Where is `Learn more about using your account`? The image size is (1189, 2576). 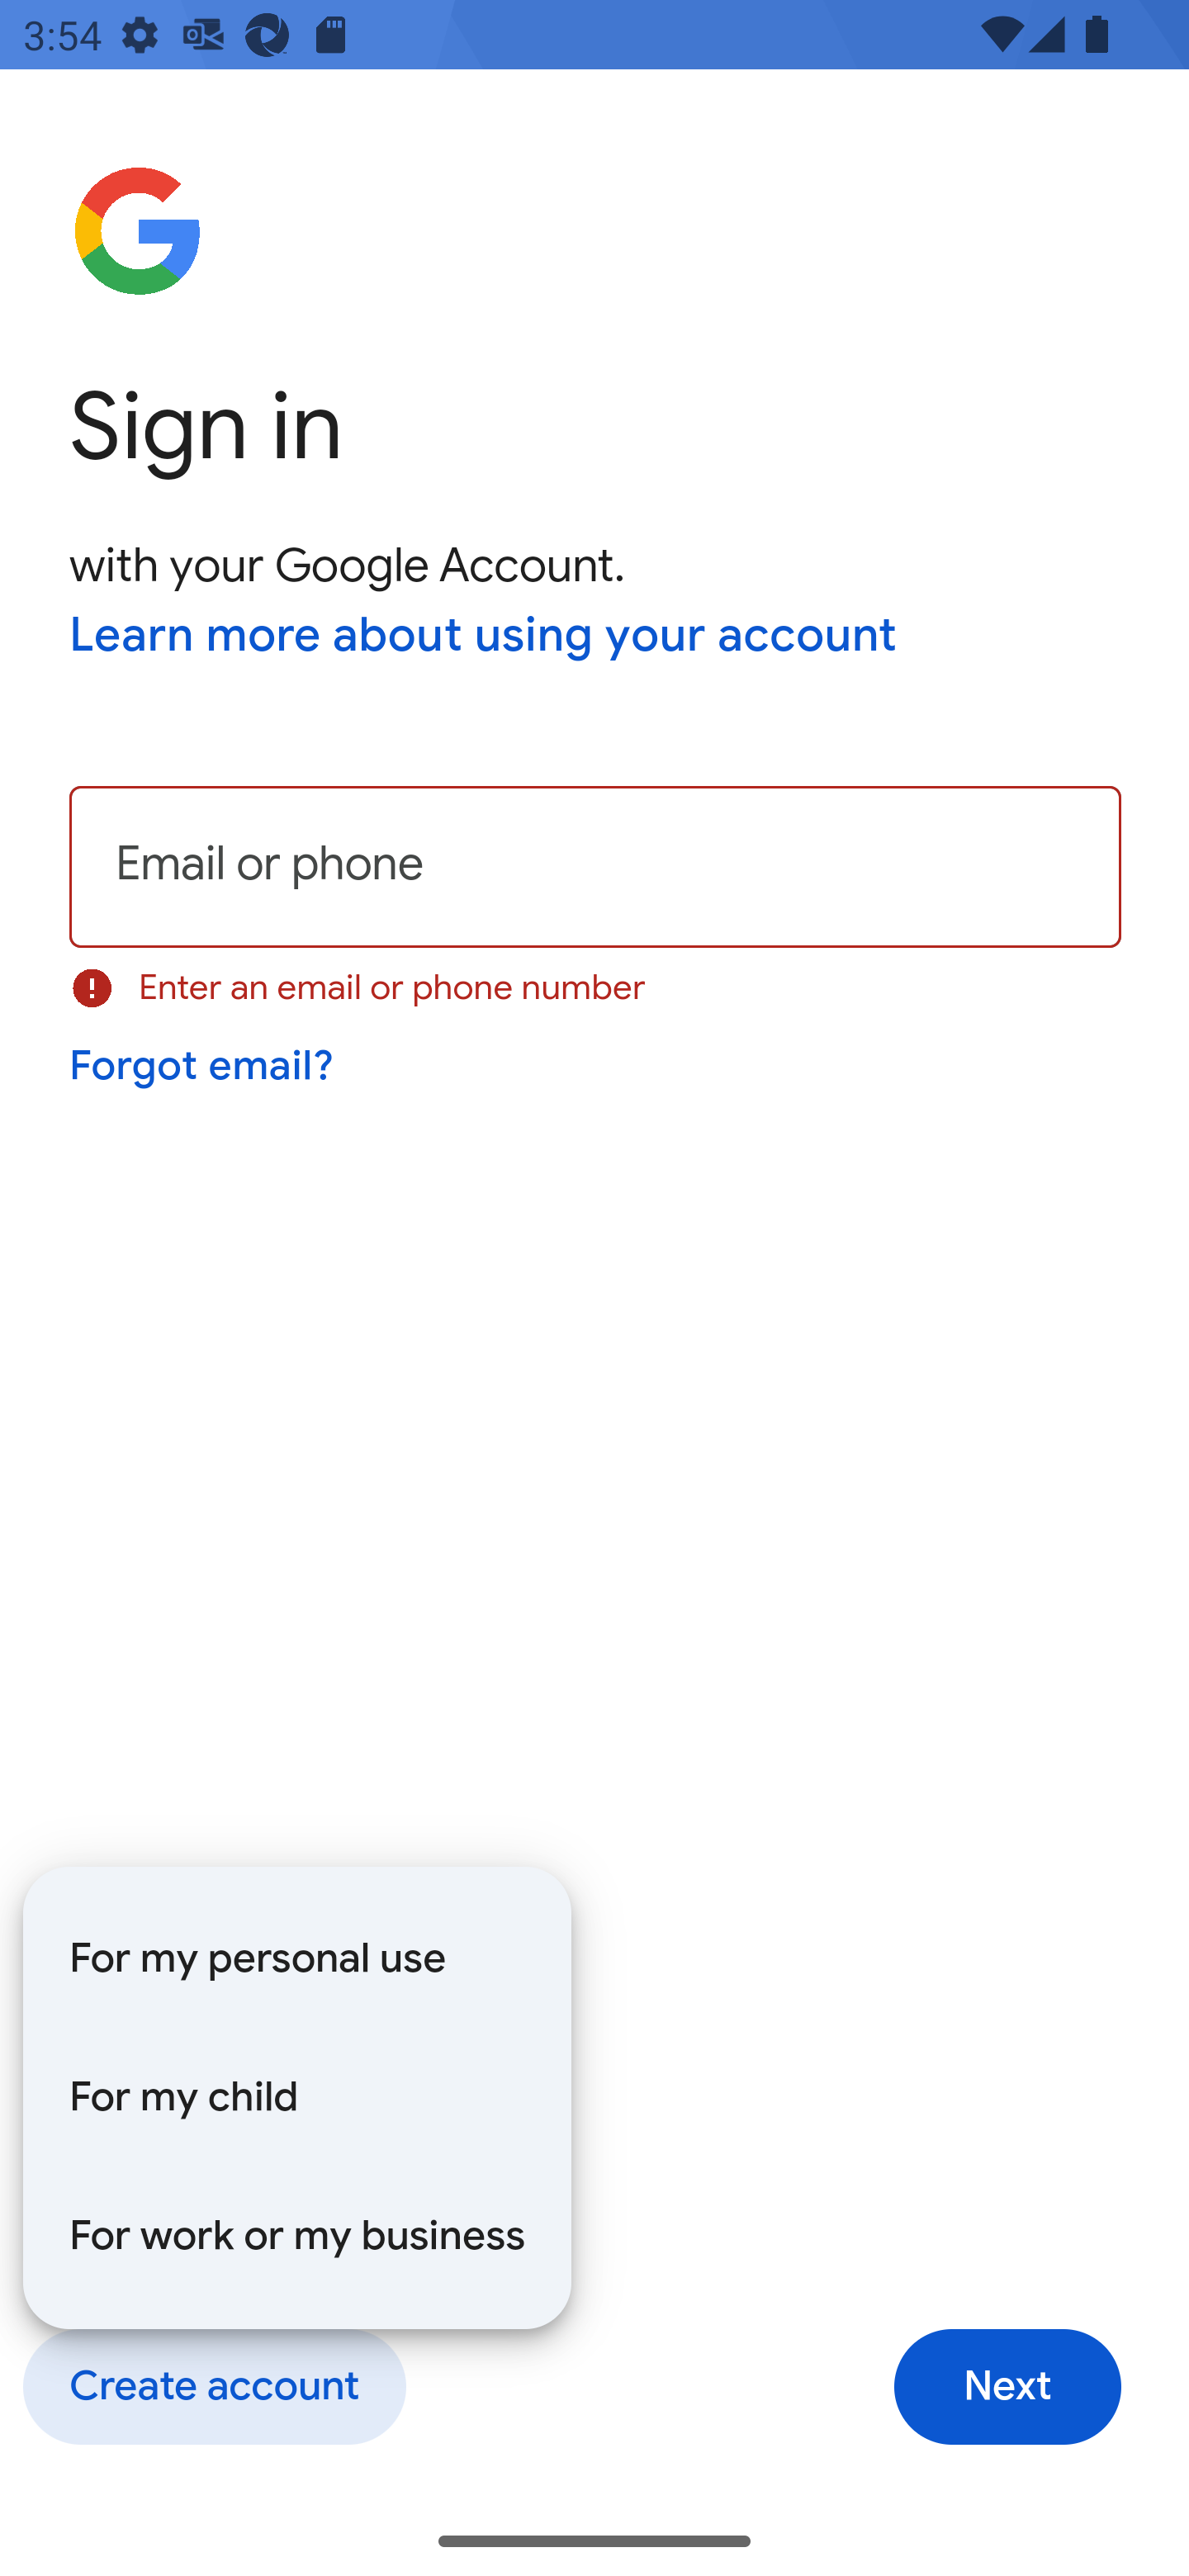
Learn more about using your account is located at coordinates (484, 637).